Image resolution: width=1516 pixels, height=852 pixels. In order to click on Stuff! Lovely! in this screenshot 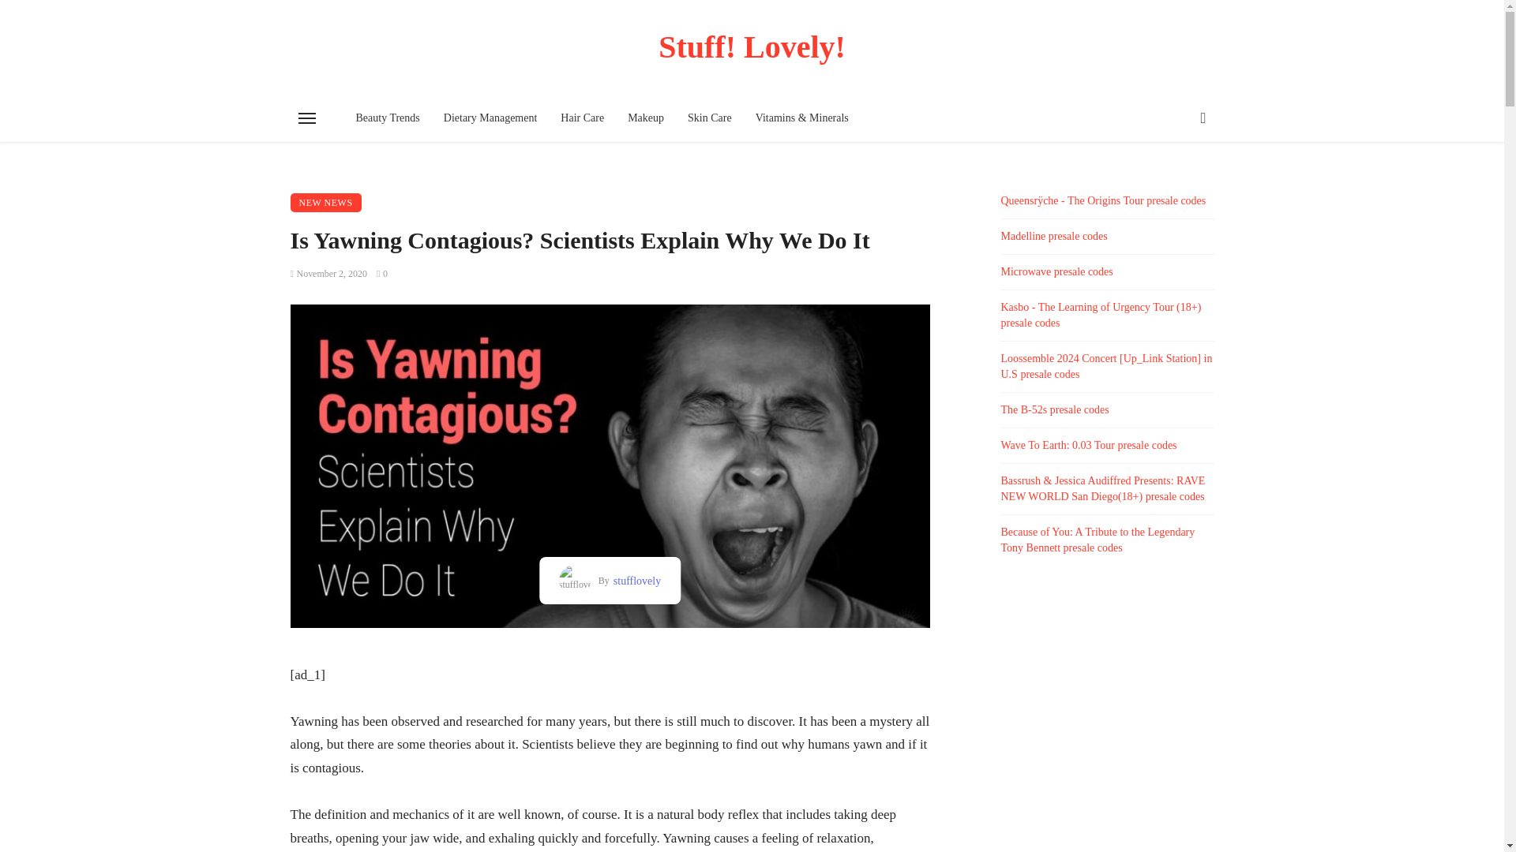, I will do `click(752, 47)`.